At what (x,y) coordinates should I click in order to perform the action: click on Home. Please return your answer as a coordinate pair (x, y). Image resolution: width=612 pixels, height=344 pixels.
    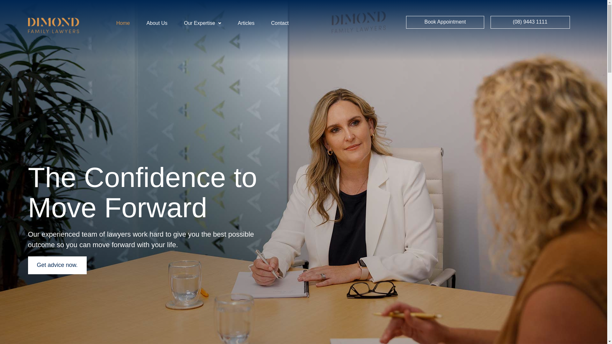
    Looking at the image, I should click on (123, 23).